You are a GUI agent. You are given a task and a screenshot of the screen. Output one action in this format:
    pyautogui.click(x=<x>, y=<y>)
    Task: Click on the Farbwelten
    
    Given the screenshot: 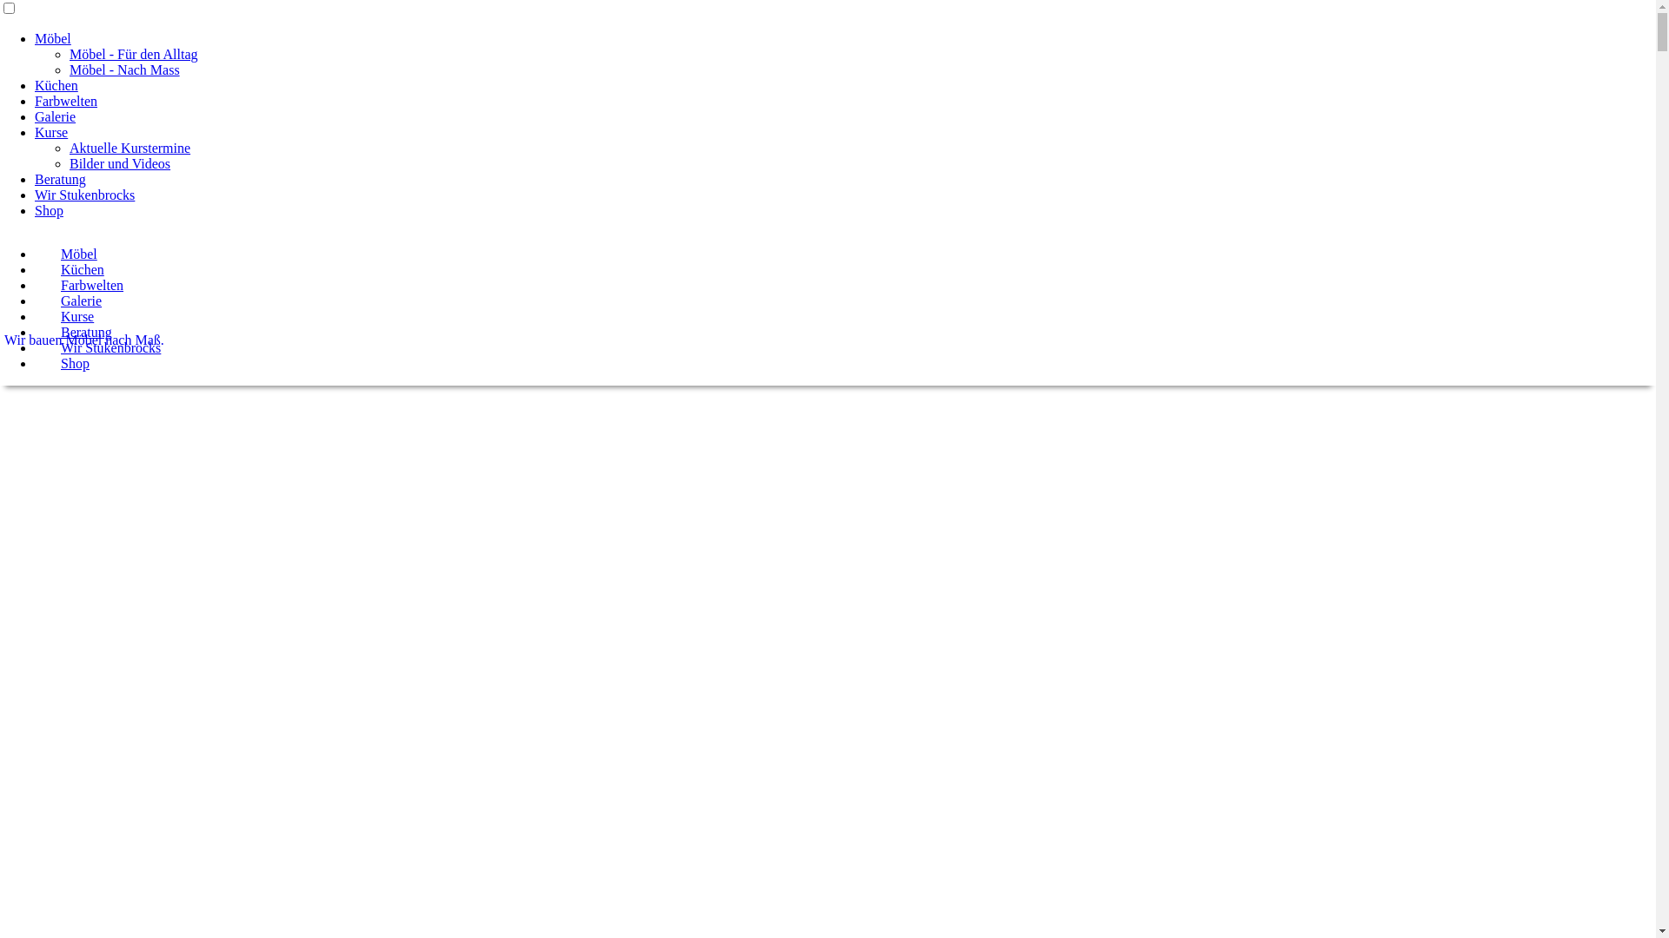 What is the action you would take?
    pyautogui.click(x=66, y=101)
    